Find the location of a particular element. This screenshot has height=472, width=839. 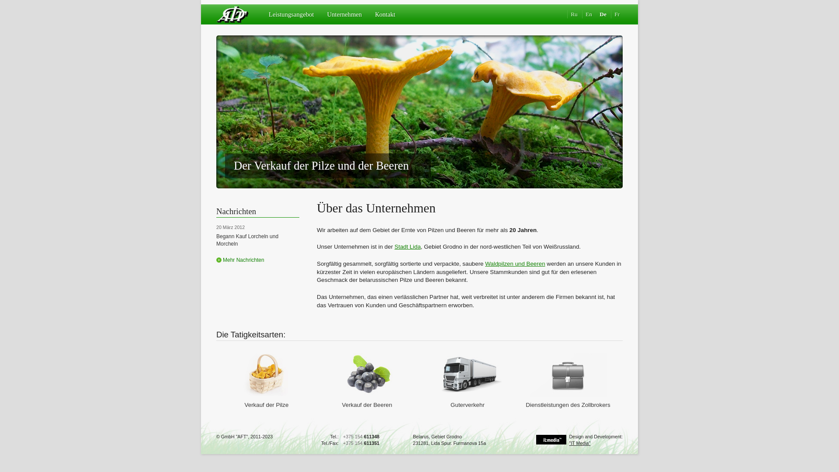

Begann Kauf Lorcheln und Morcheln is located at coordinates (247, 240).